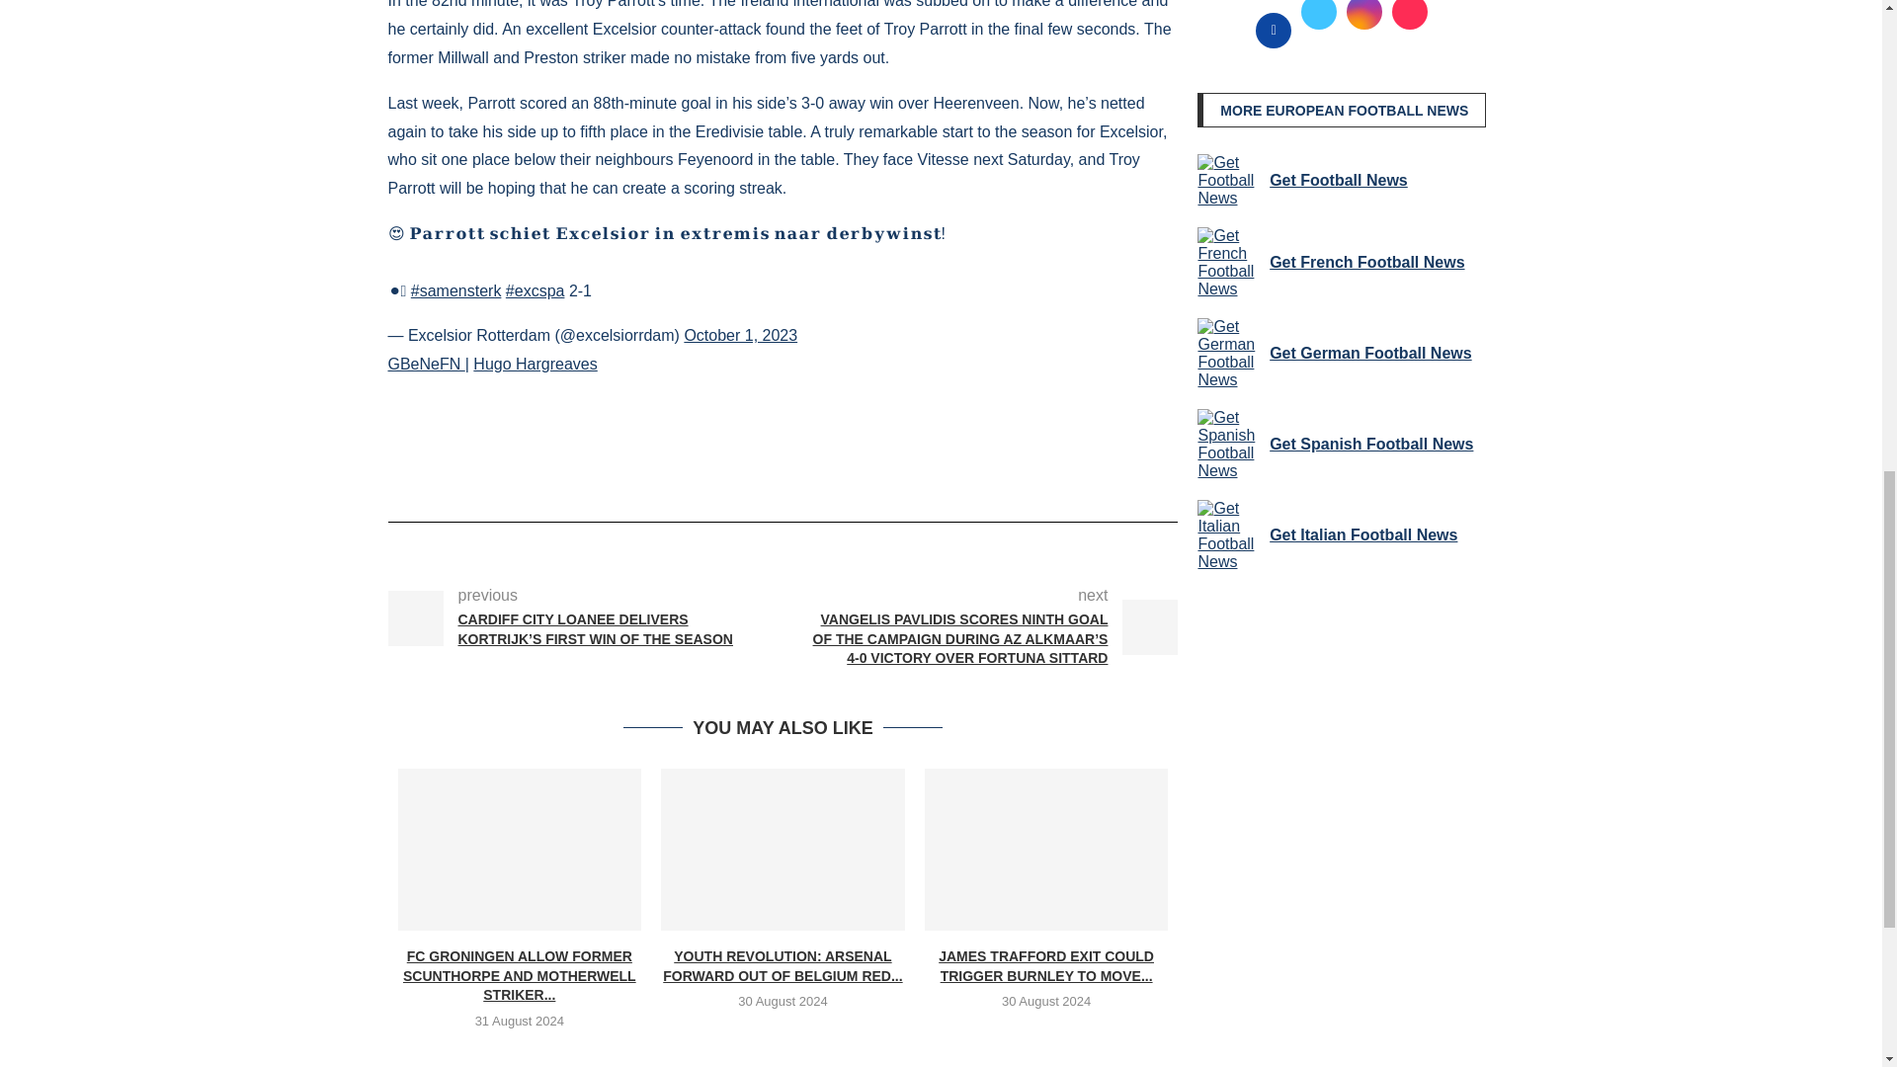  I want to click on Get Spanish Football News, so click(1229, 445).